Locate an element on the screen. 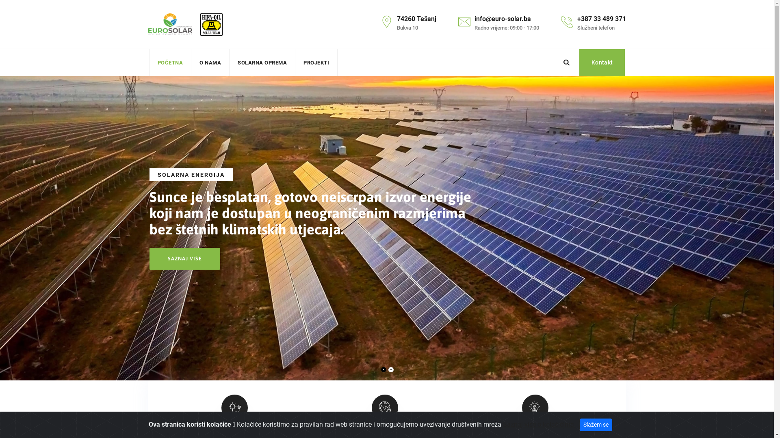  Kontakt is located at coordinates (602, 62).